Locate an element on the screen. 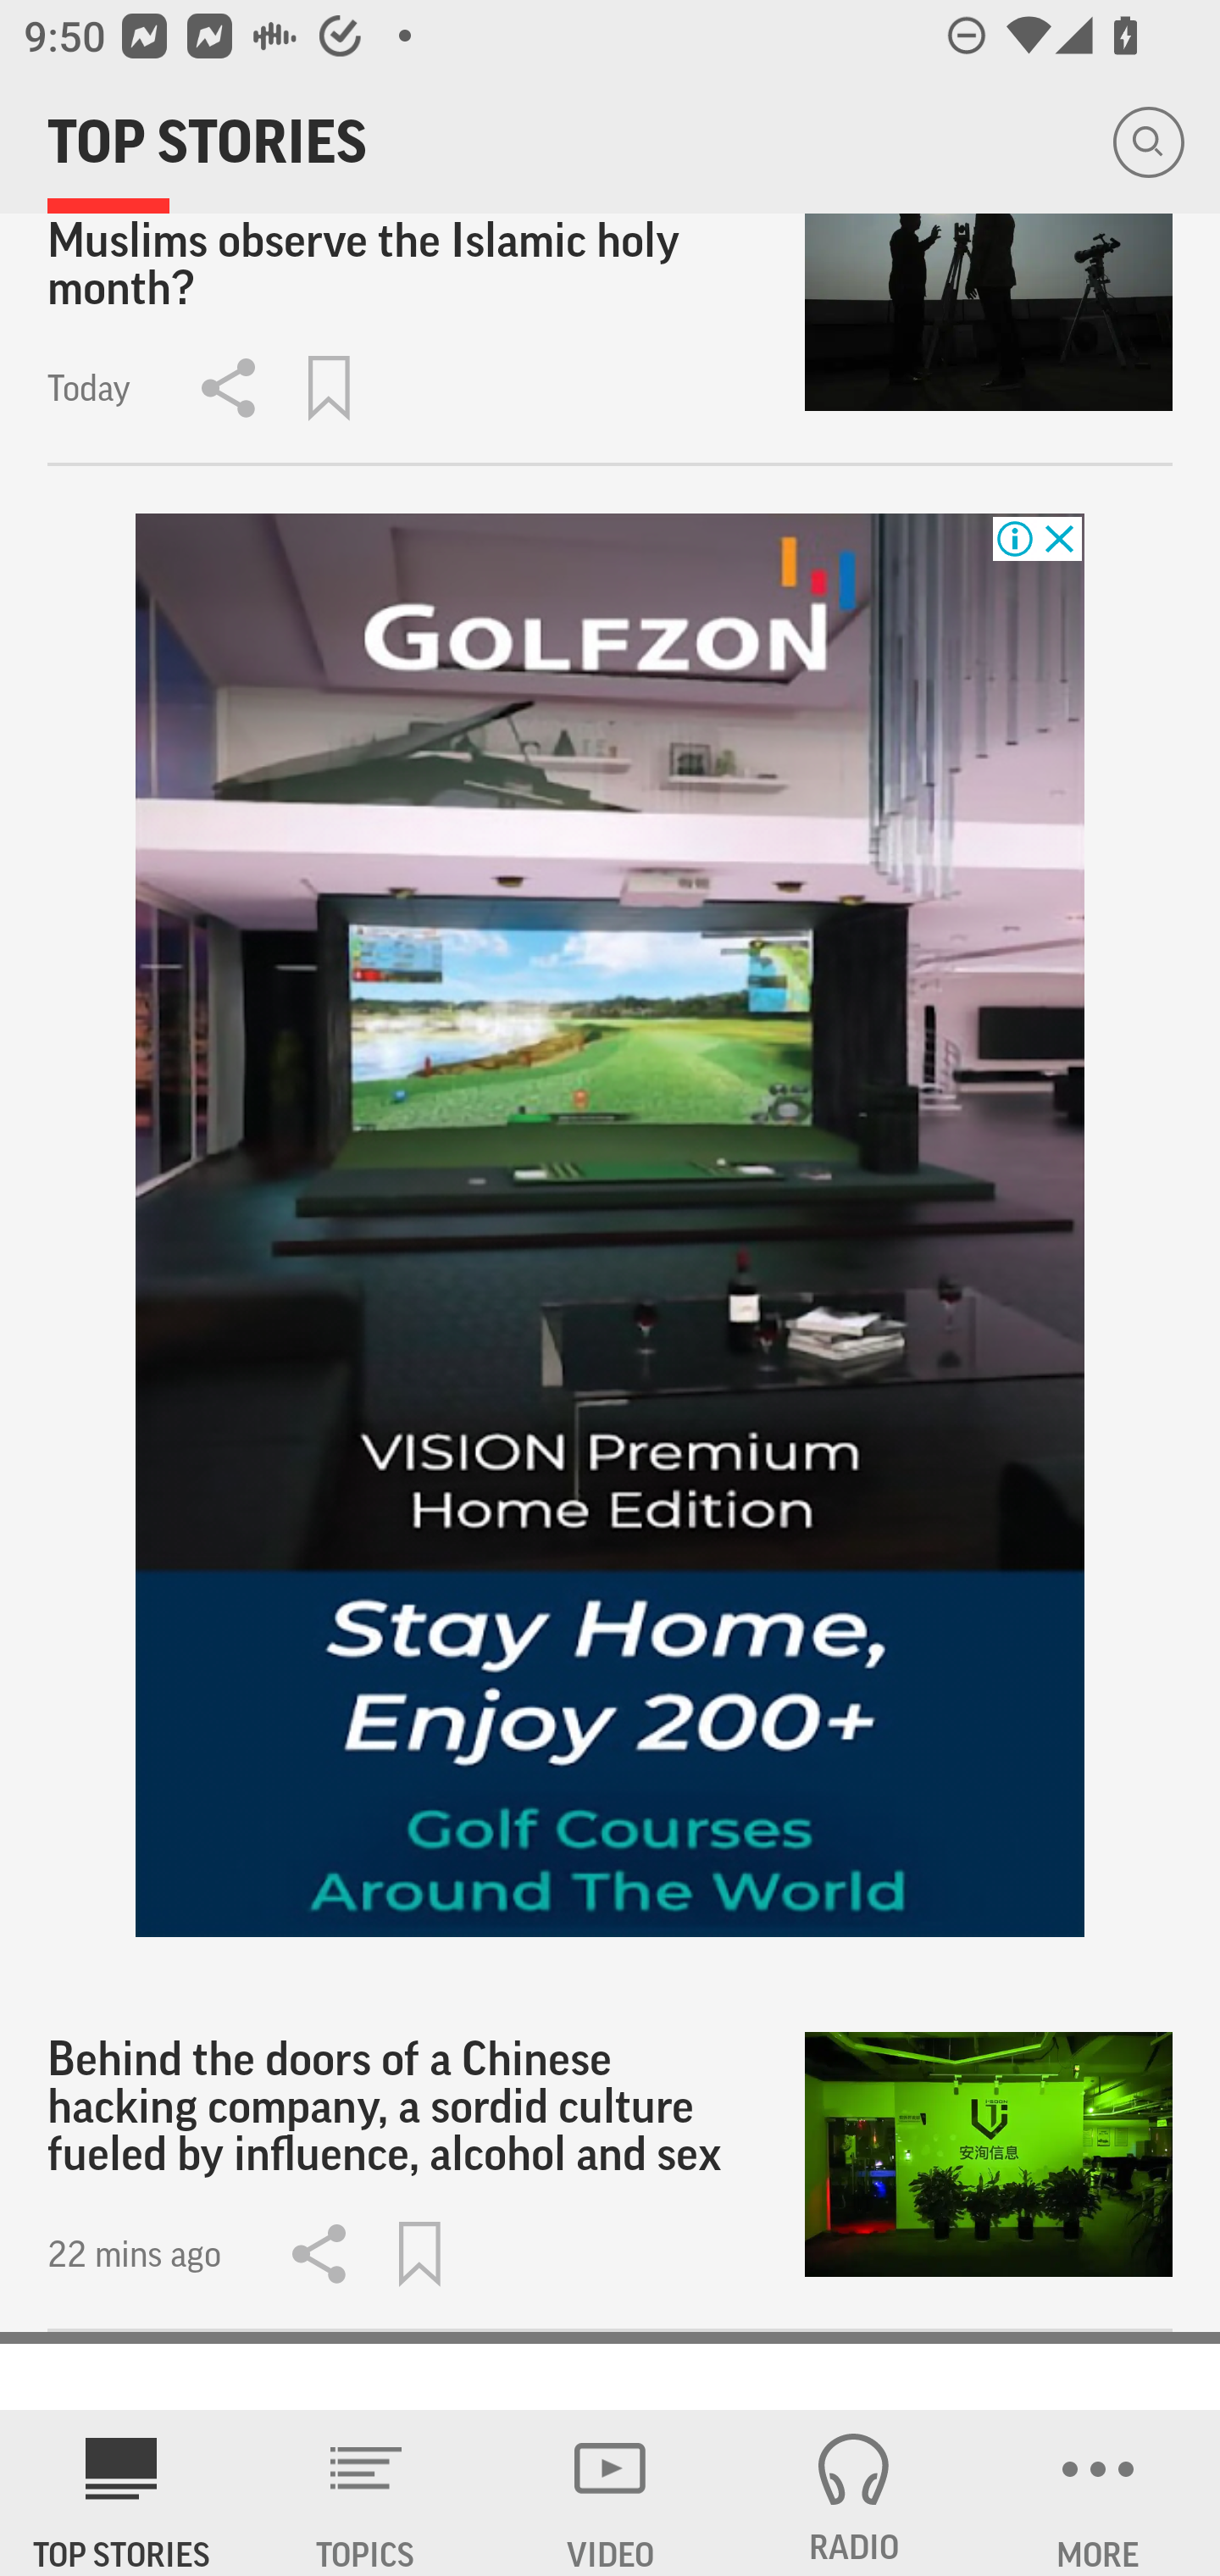 This screenshot has width=1220, height=2576. MORE is located at coordinates (1098, 2493).